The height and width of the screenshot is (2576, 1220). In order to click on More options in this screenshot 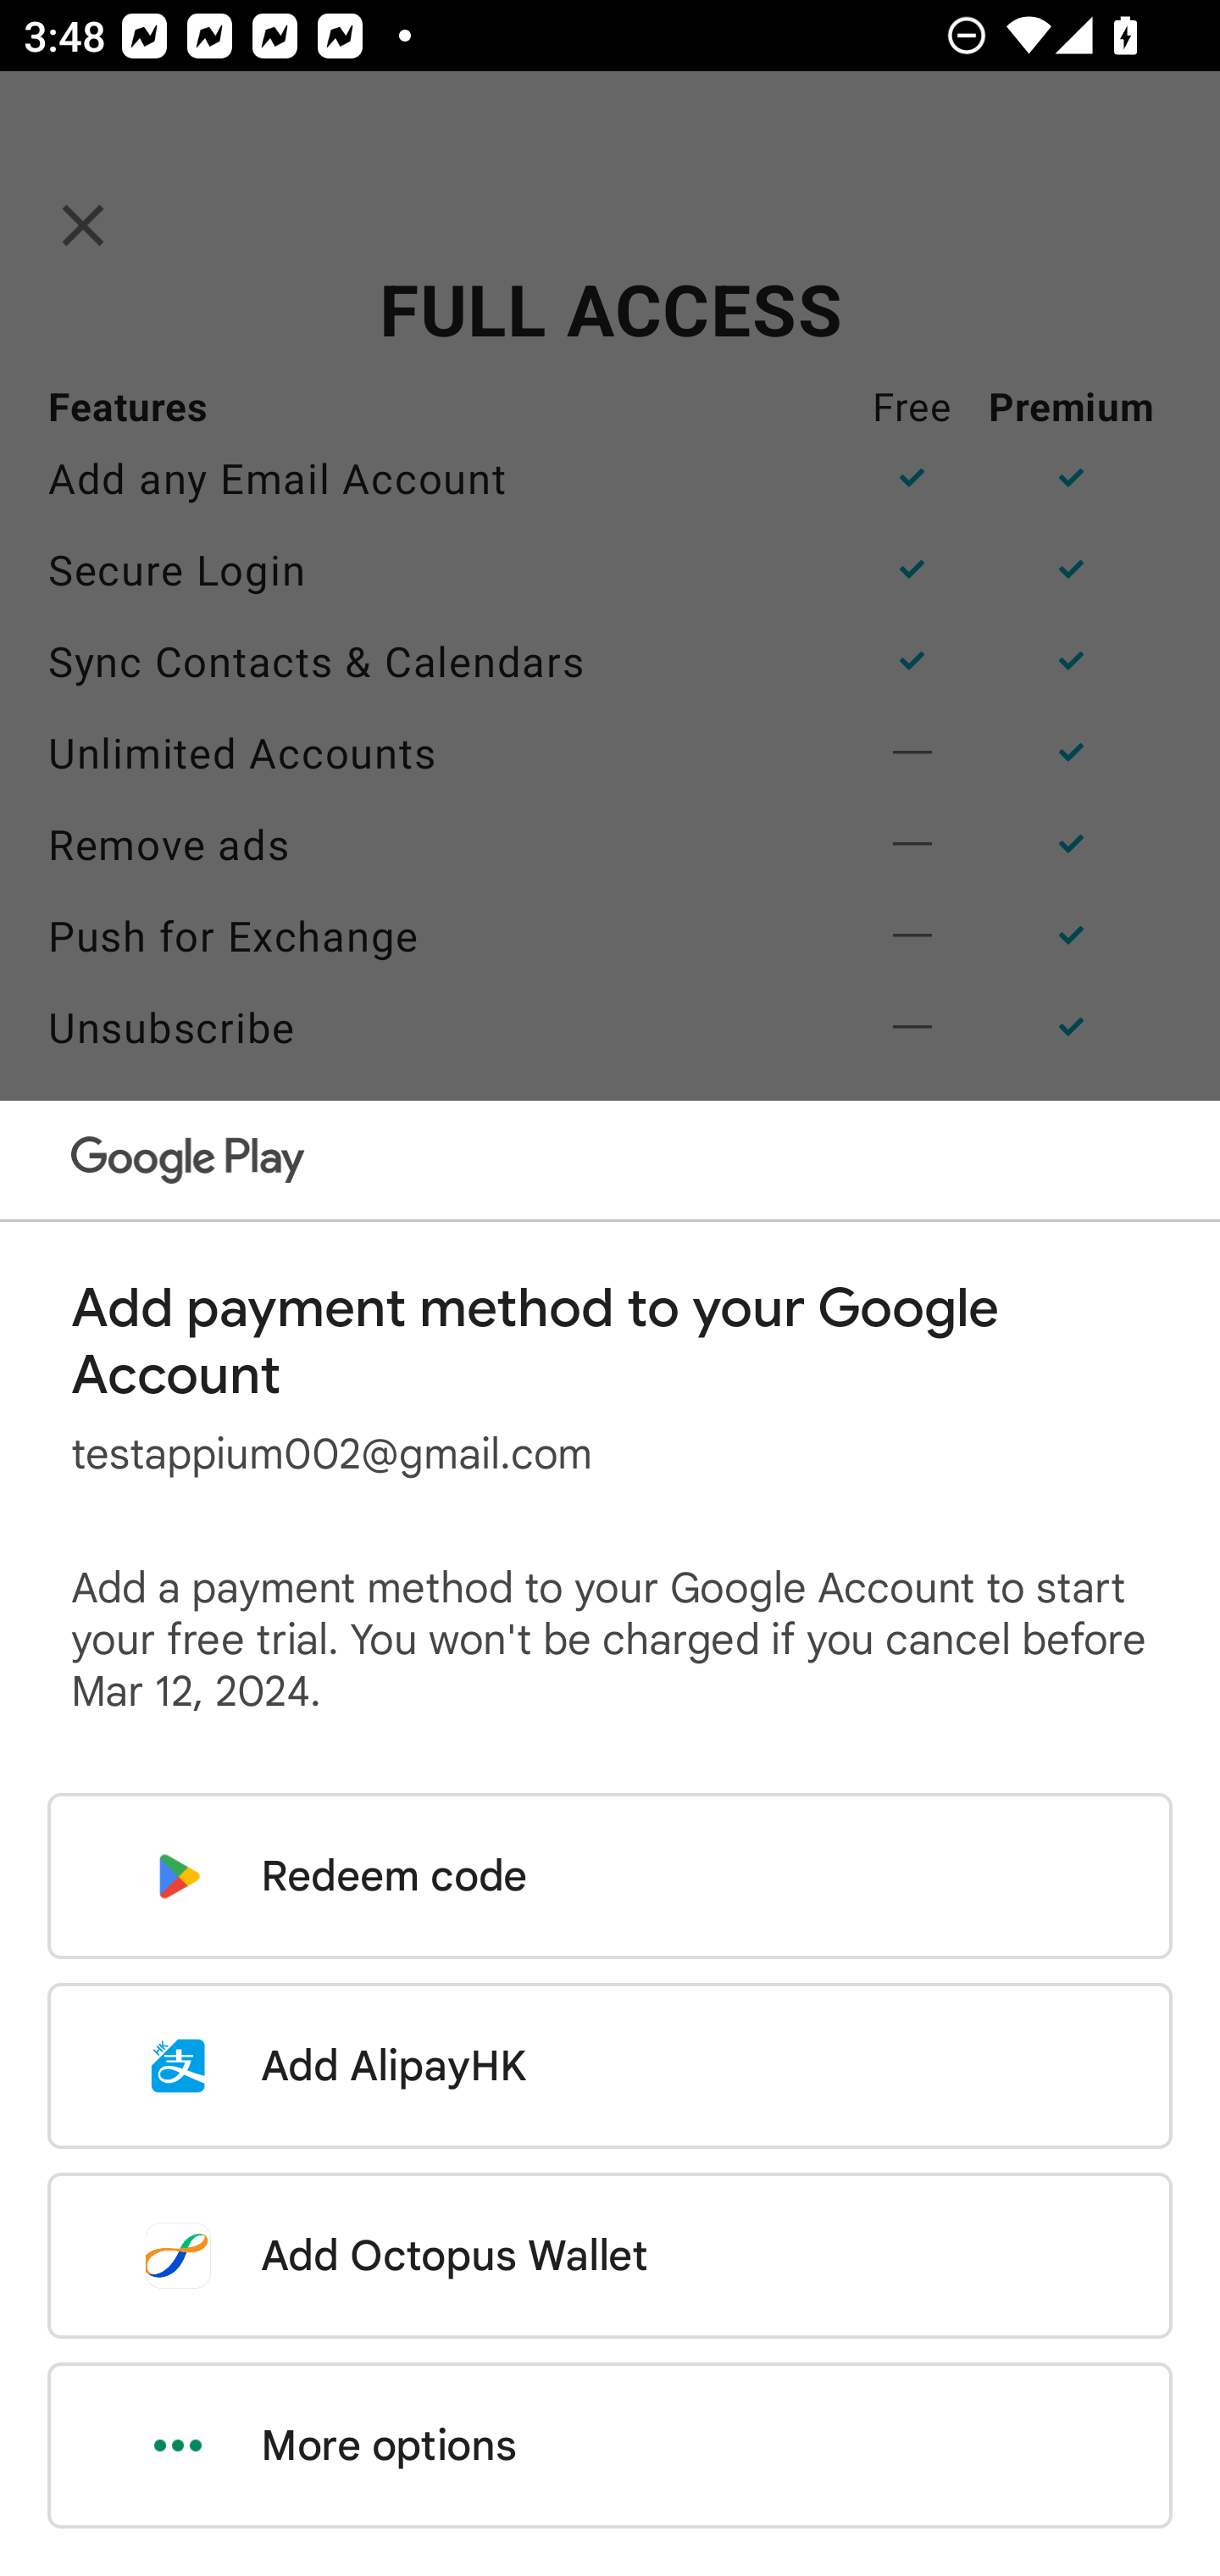, I will do `click(610, 2446)`.